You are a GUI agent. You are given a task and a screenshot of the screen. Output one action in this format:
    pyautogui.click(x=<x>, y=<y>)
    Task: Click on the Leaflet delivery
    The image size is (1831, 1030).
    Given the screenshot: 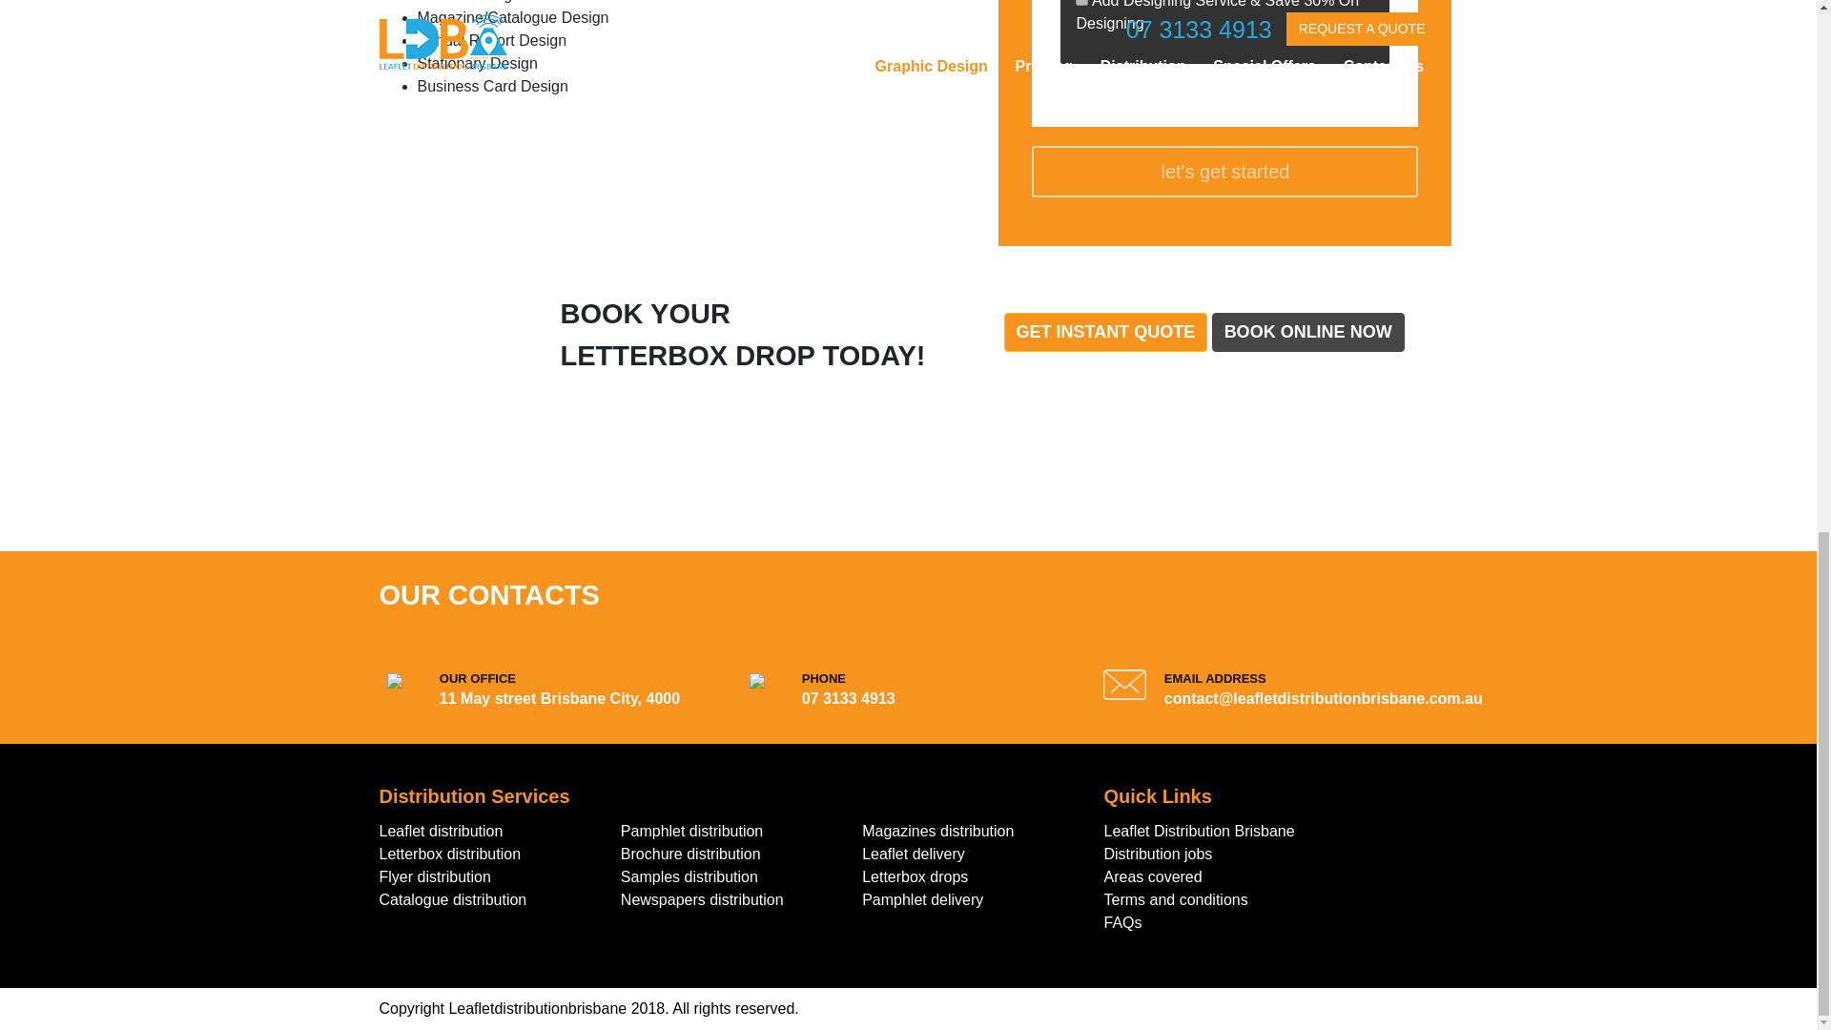 What is the action you would take?
    pyautogui.click(x=914, y=853)
    